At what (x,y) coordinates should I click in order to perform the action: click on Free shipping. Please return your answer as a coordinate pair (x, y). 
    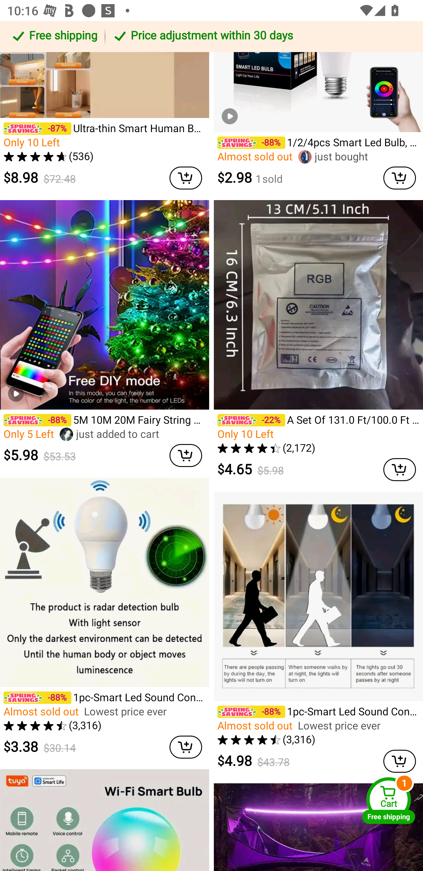
    Looking at the image, I should click on (54, 36).